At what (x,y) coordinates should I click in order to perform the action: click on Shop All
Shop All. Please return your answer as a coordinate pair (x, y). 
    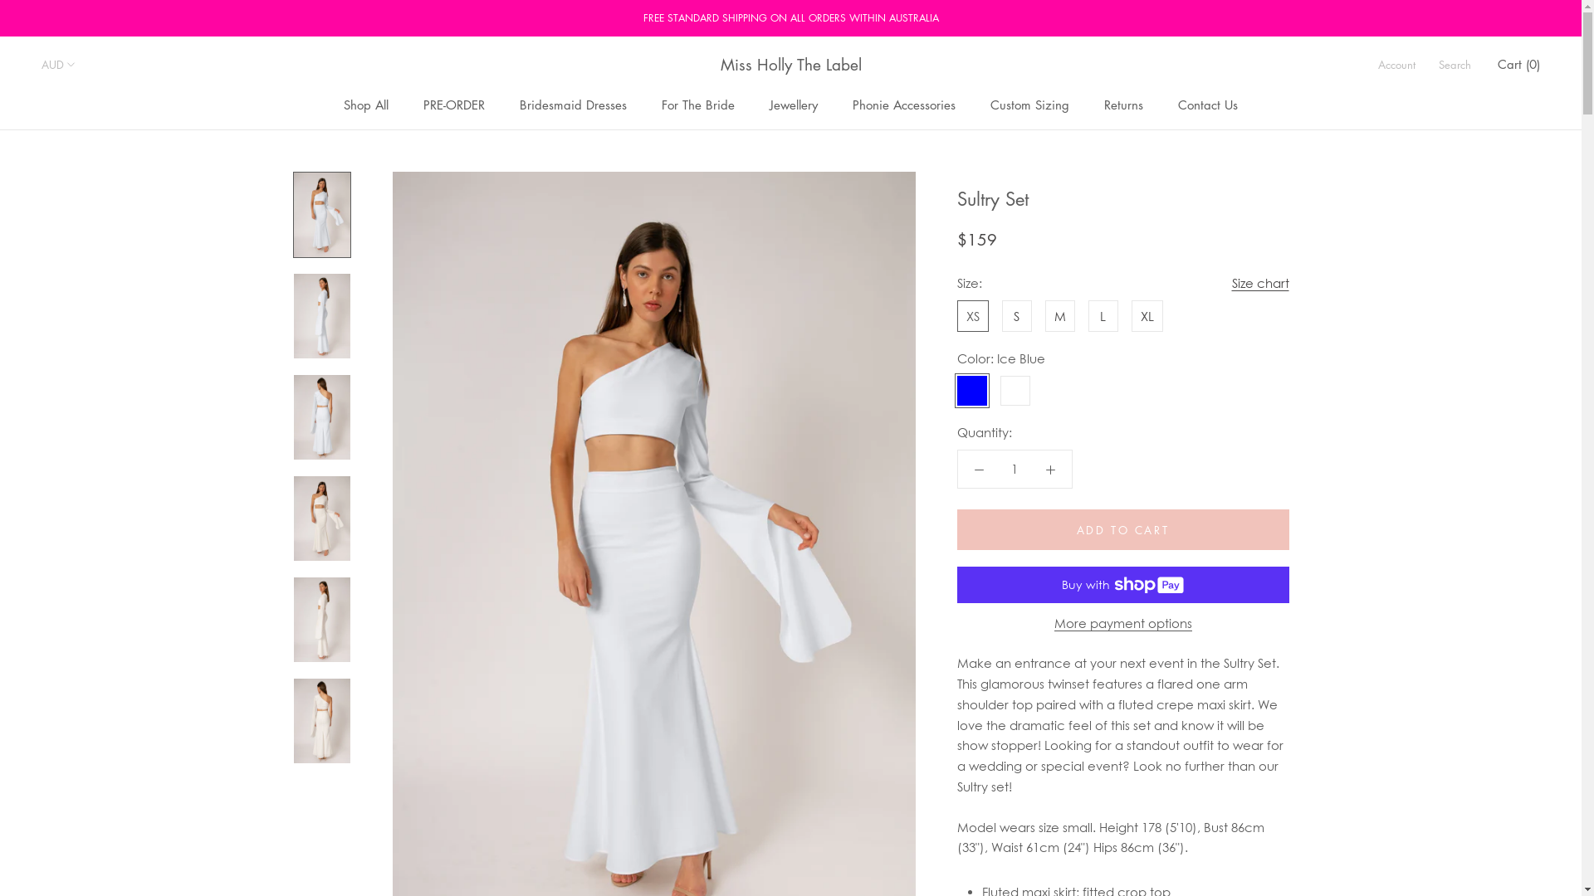
    Looking at the image, I should click on (366, 105).